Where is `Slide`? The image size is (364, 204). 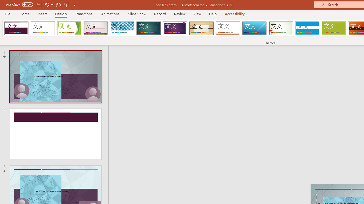
Slide is located at coordinates (55, 134).